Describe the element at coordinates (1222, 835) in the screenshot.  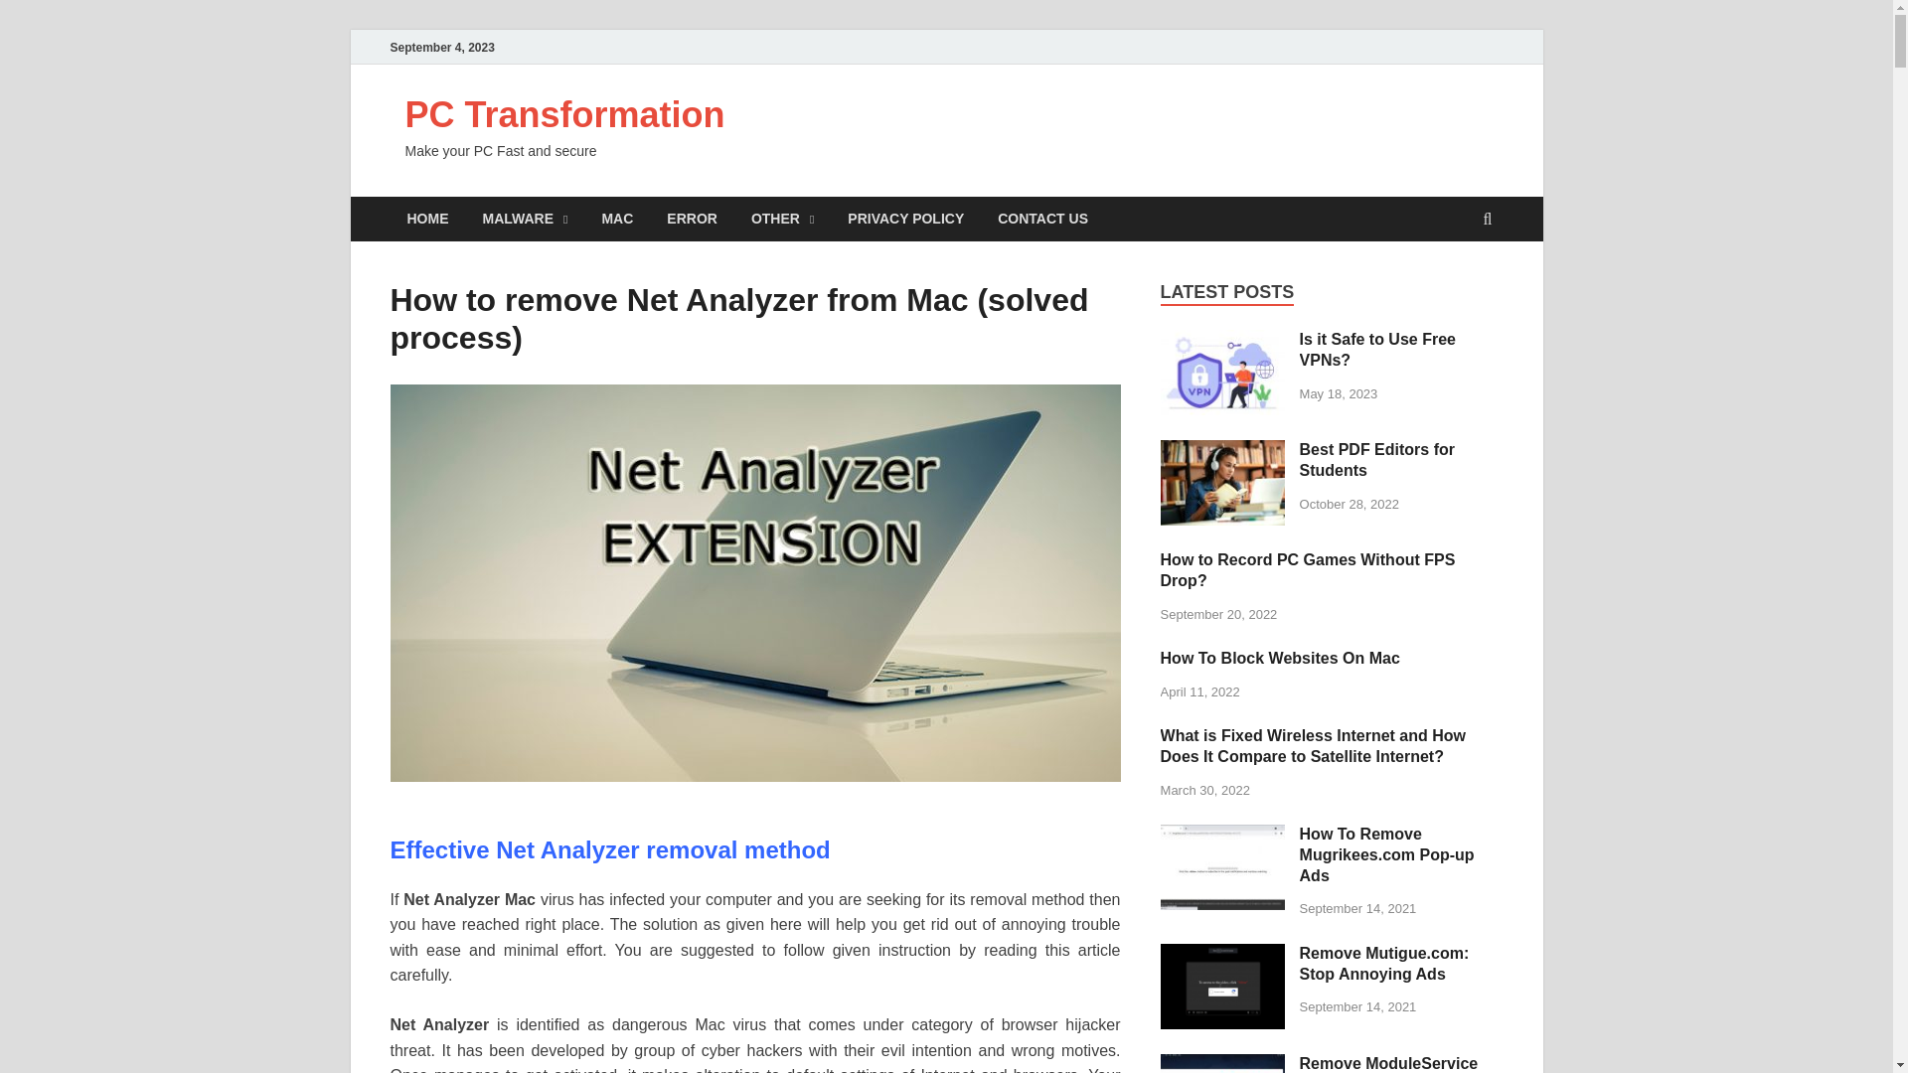
I see `How To Remove Mugrikees.com Pop-up Ads` at that location.